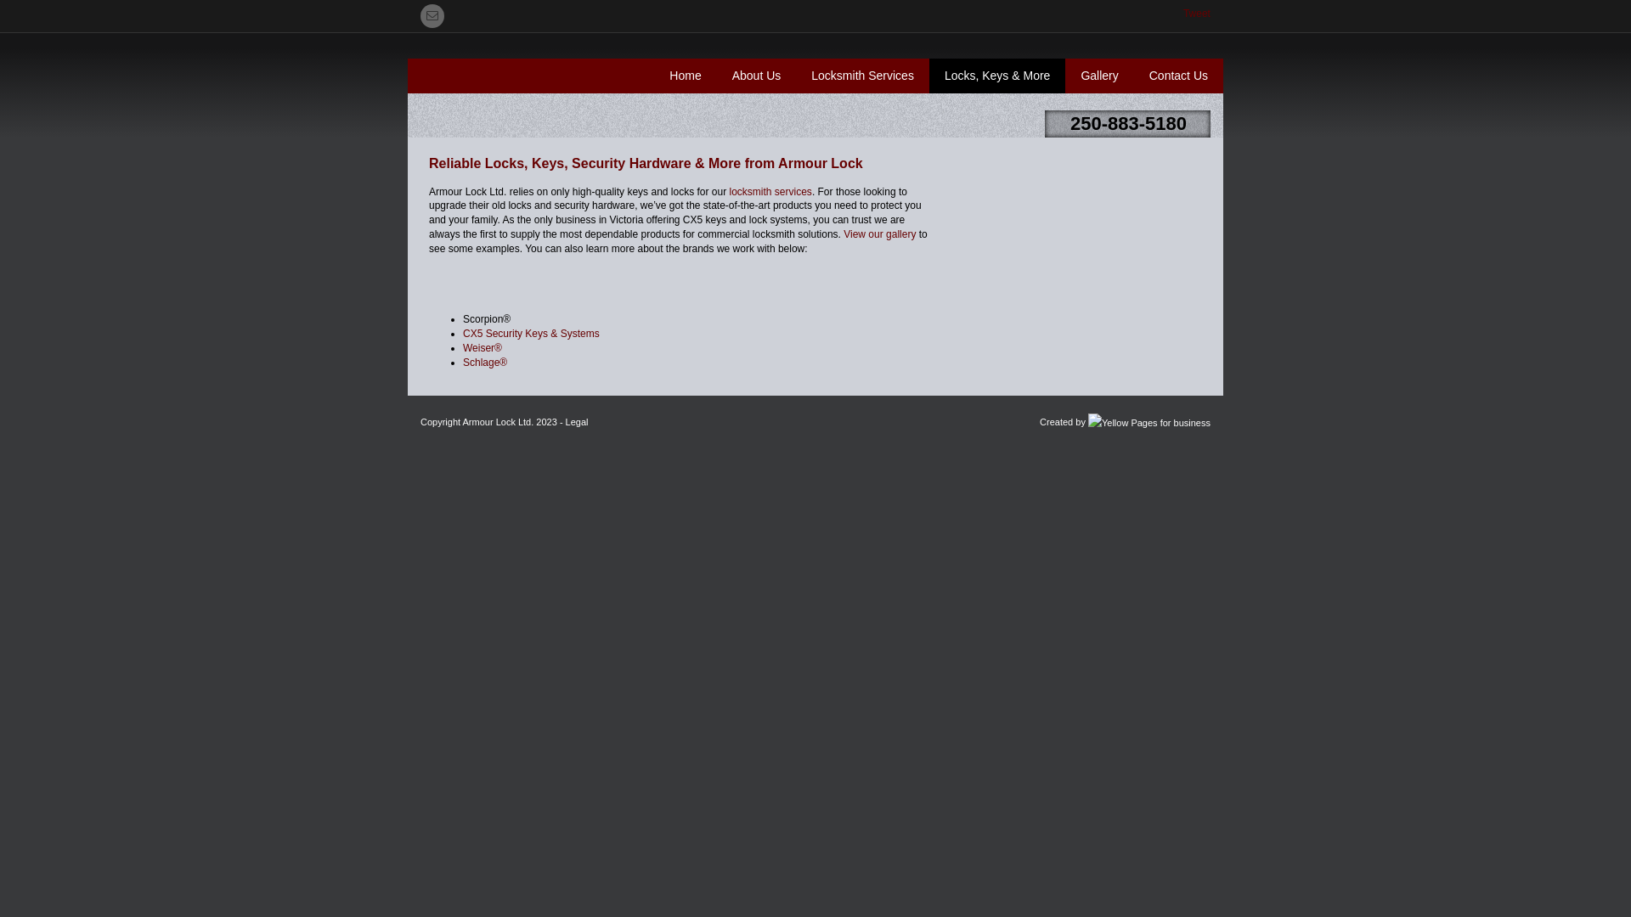 The image size is (1631, 917). What do you see at coordinates (1128, 124) in the screenshot?
I see `250-883-5180` at bounding box center [1128, 124].